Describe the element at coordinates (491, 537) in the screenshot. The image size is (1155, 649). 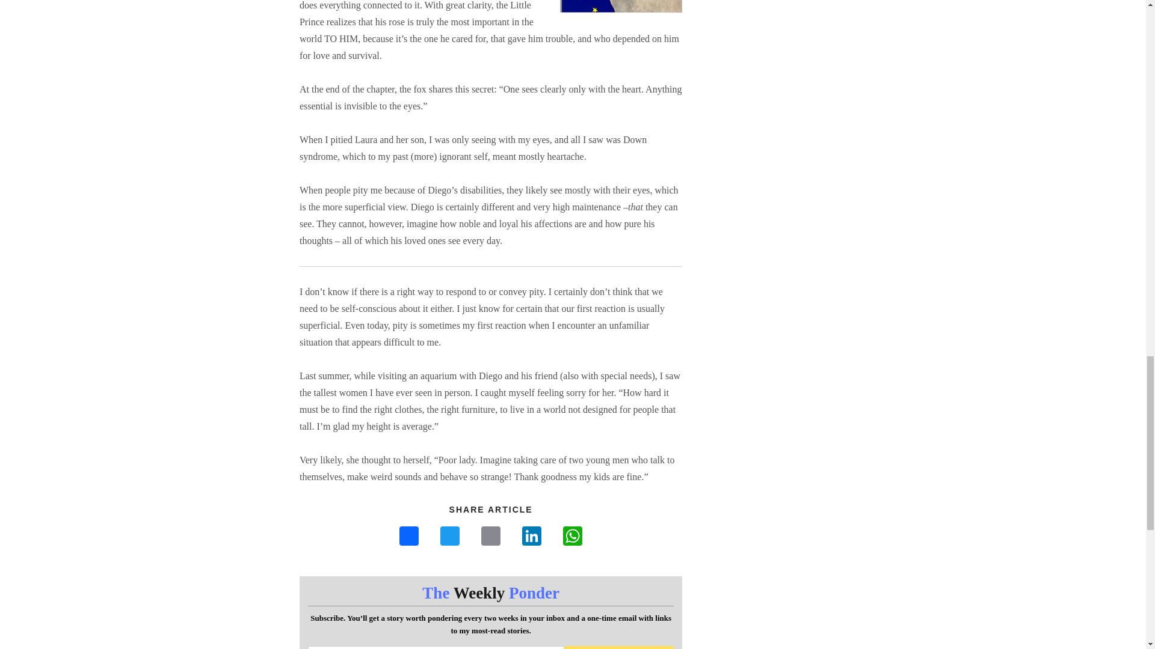
I see `Email` at that location.